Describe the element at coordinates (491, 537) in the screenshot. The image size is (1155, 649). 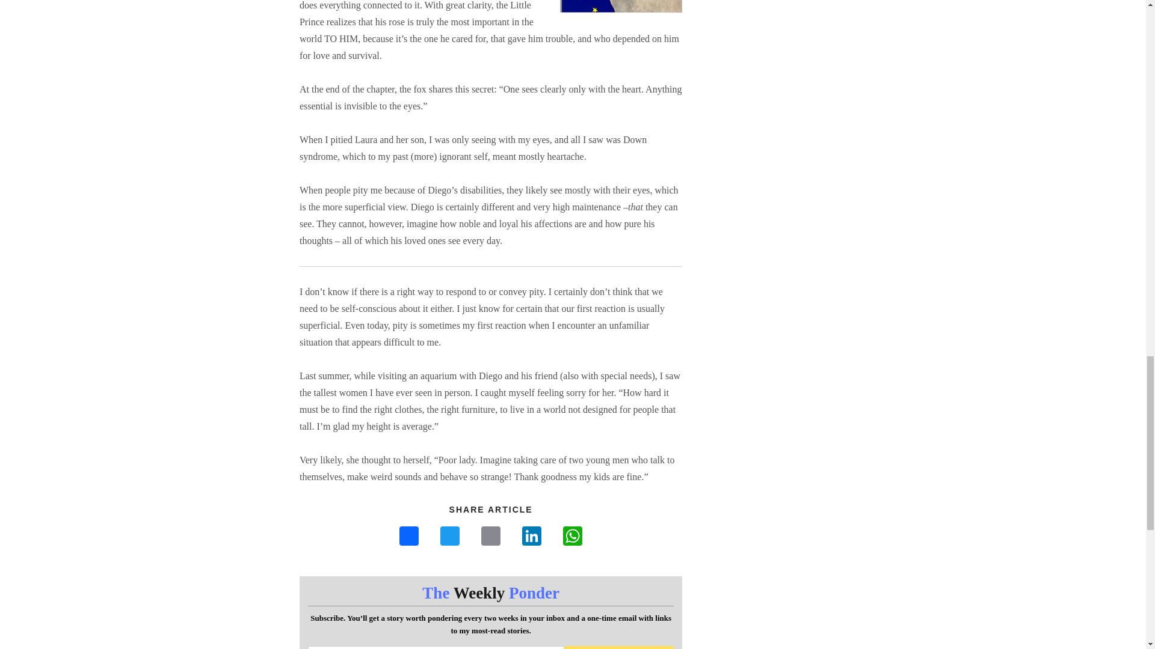
I see `Email` at that location.